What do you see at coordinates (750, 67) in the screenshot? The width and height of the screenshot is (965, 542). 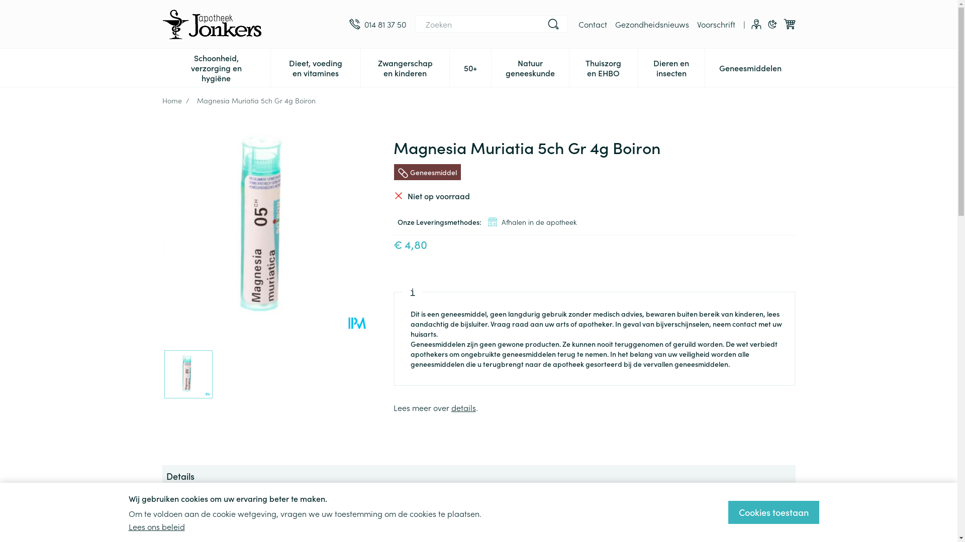 I see `Geneesmiddelen` at bounding box center [750, 67].